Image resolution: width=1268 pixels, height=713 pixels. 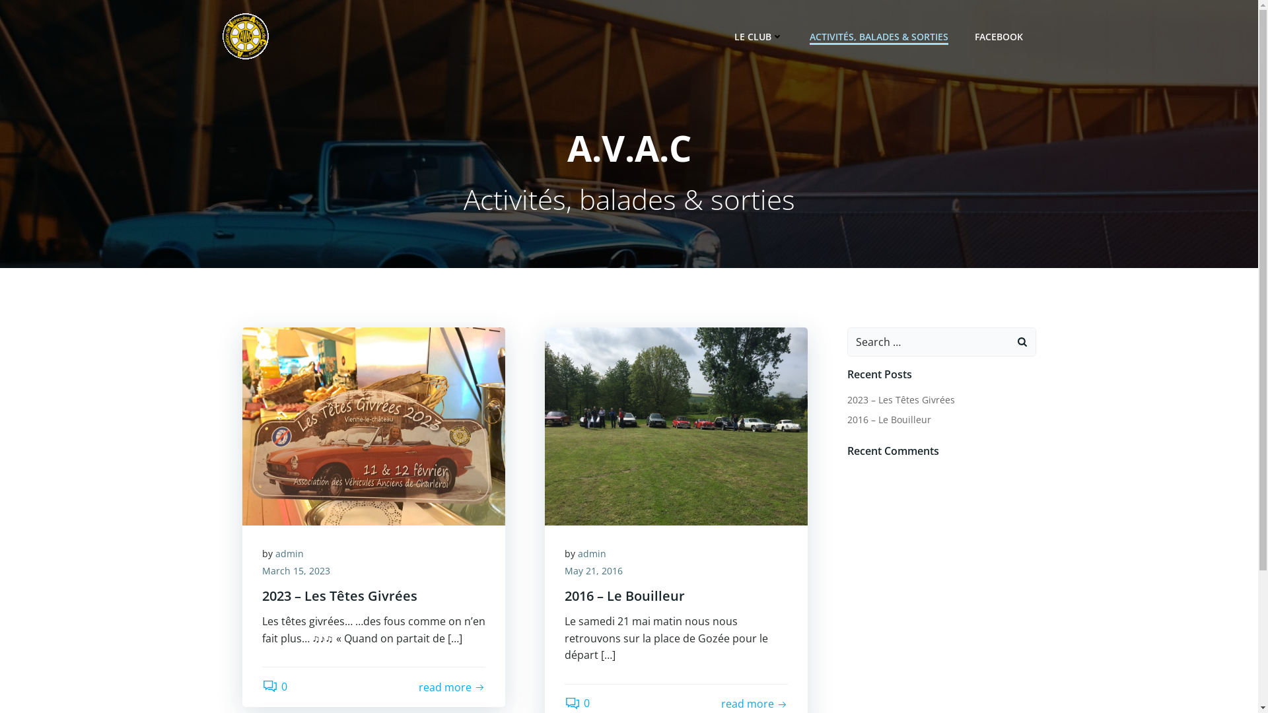 What do you see at coordinates (577, 703) in the screenshot?
I see `0` at bounding box center [577, 703].